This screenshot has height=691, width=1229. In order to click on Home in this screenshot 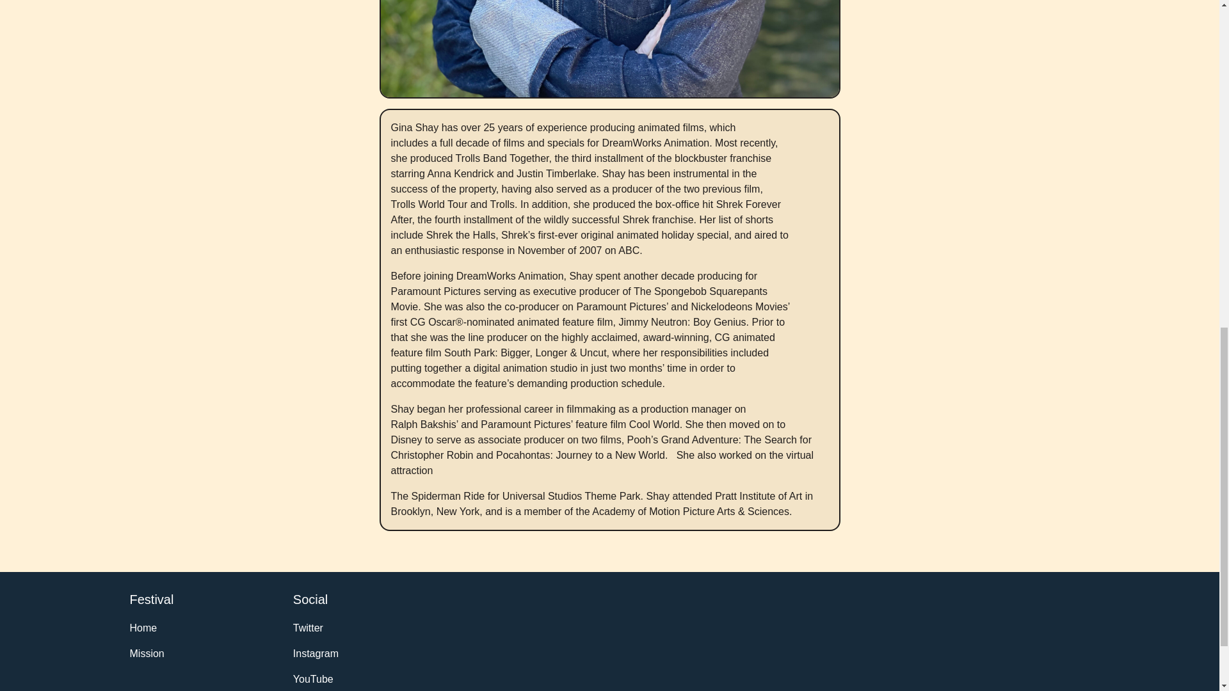, I will do `click(197, 627)`.